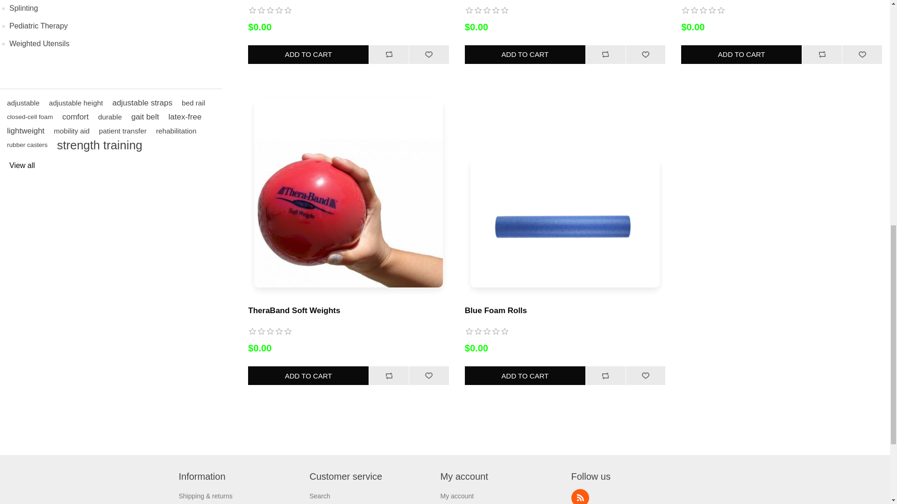 This screenshot has width=897, height=504. I want to click on Add to wishlist, so click(429, 55).